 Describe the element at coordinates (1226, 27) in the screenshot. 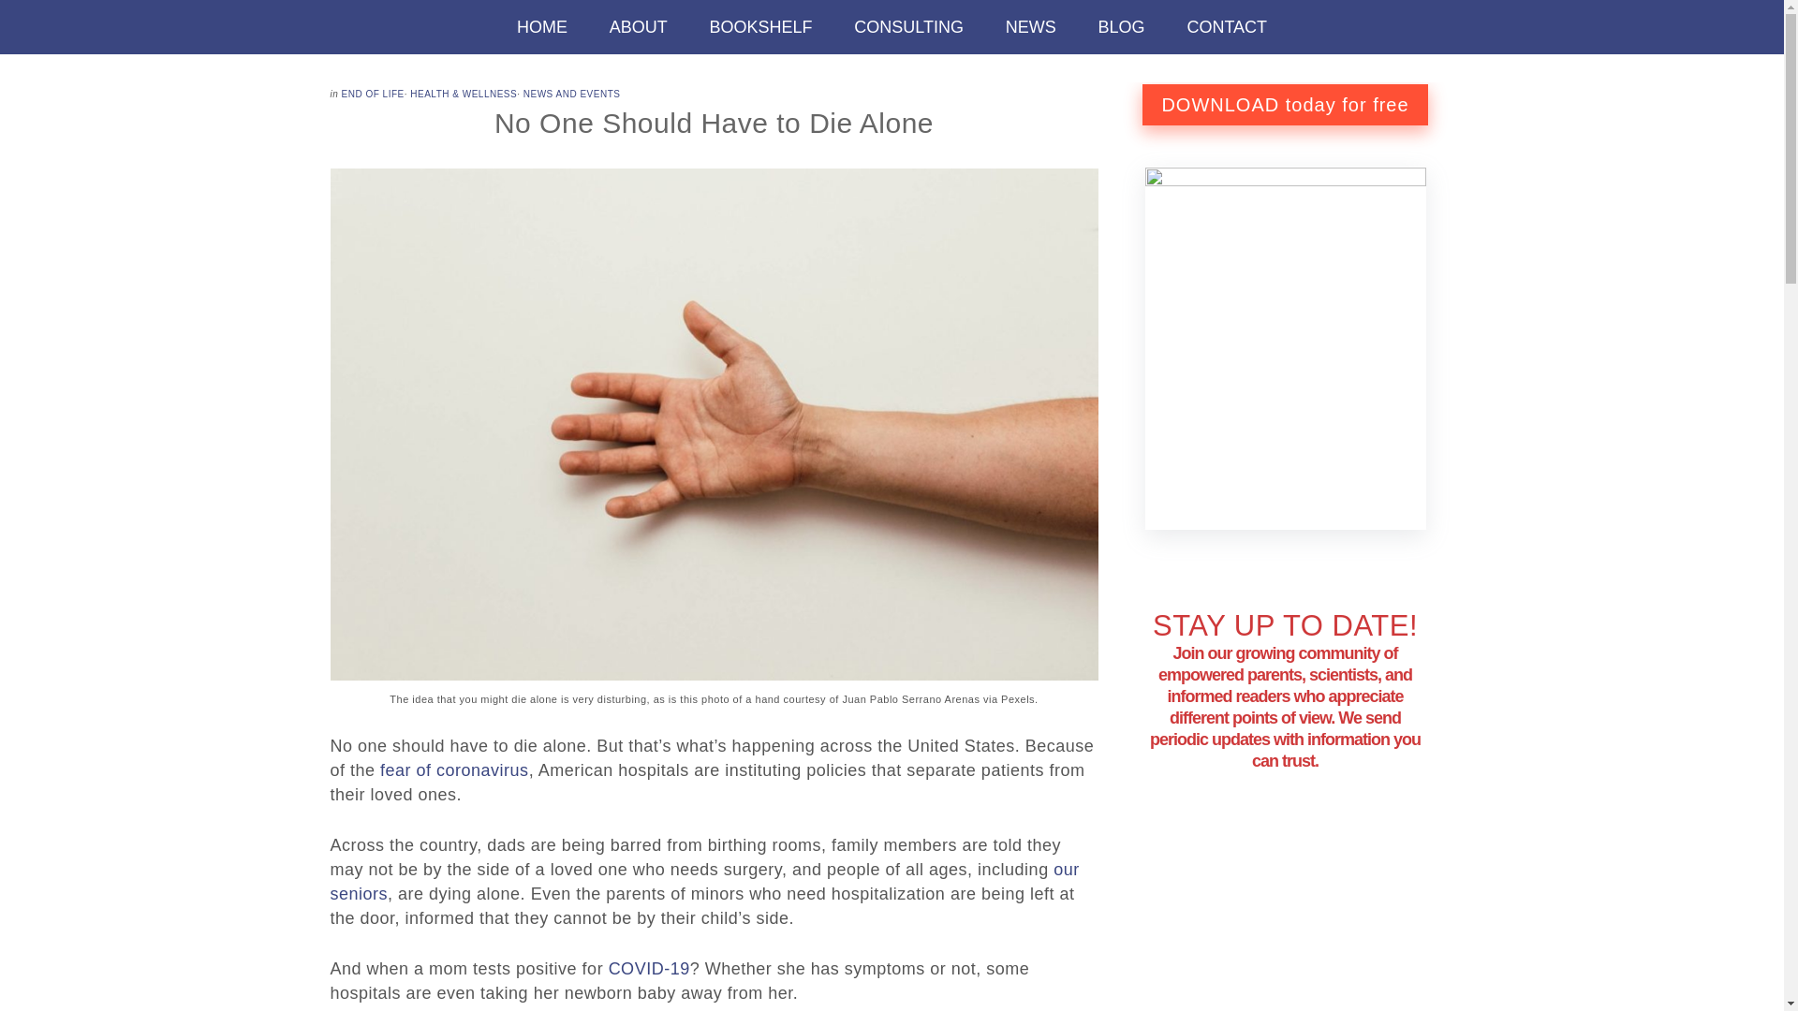

I see `Contact Jennifer` at that location.